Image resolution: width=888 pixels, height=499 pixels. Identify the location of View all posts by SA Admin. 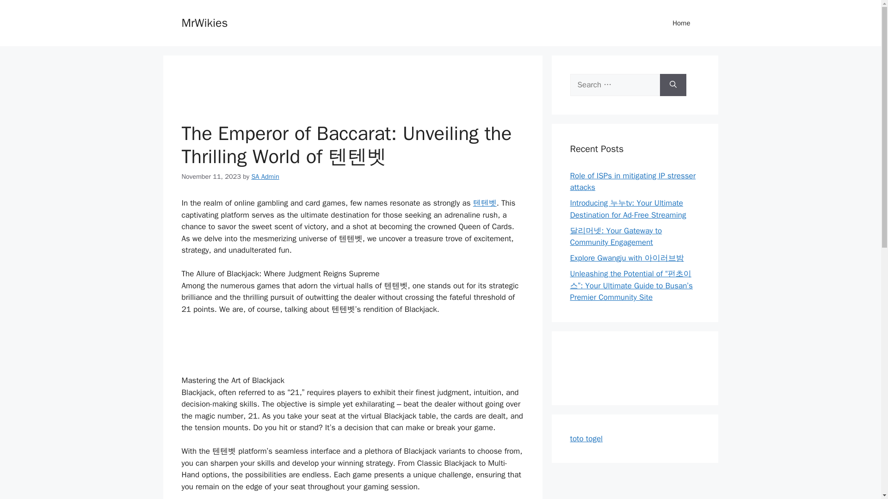
(265, 176).